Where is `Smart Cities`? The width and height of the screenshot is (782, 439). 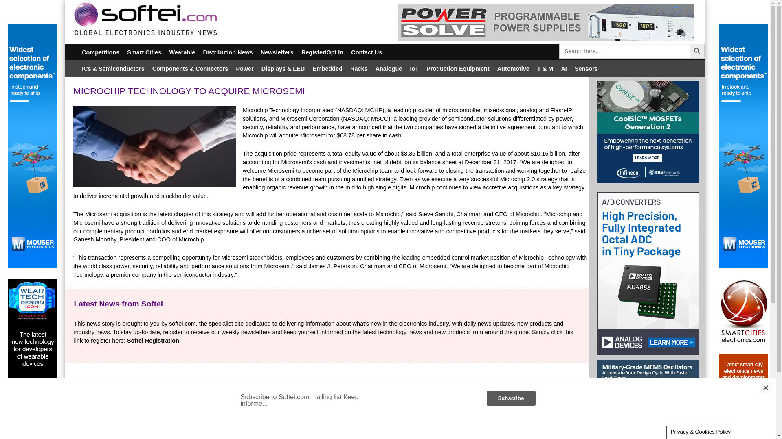
Smart Cities is located at coordinates (144, 52).